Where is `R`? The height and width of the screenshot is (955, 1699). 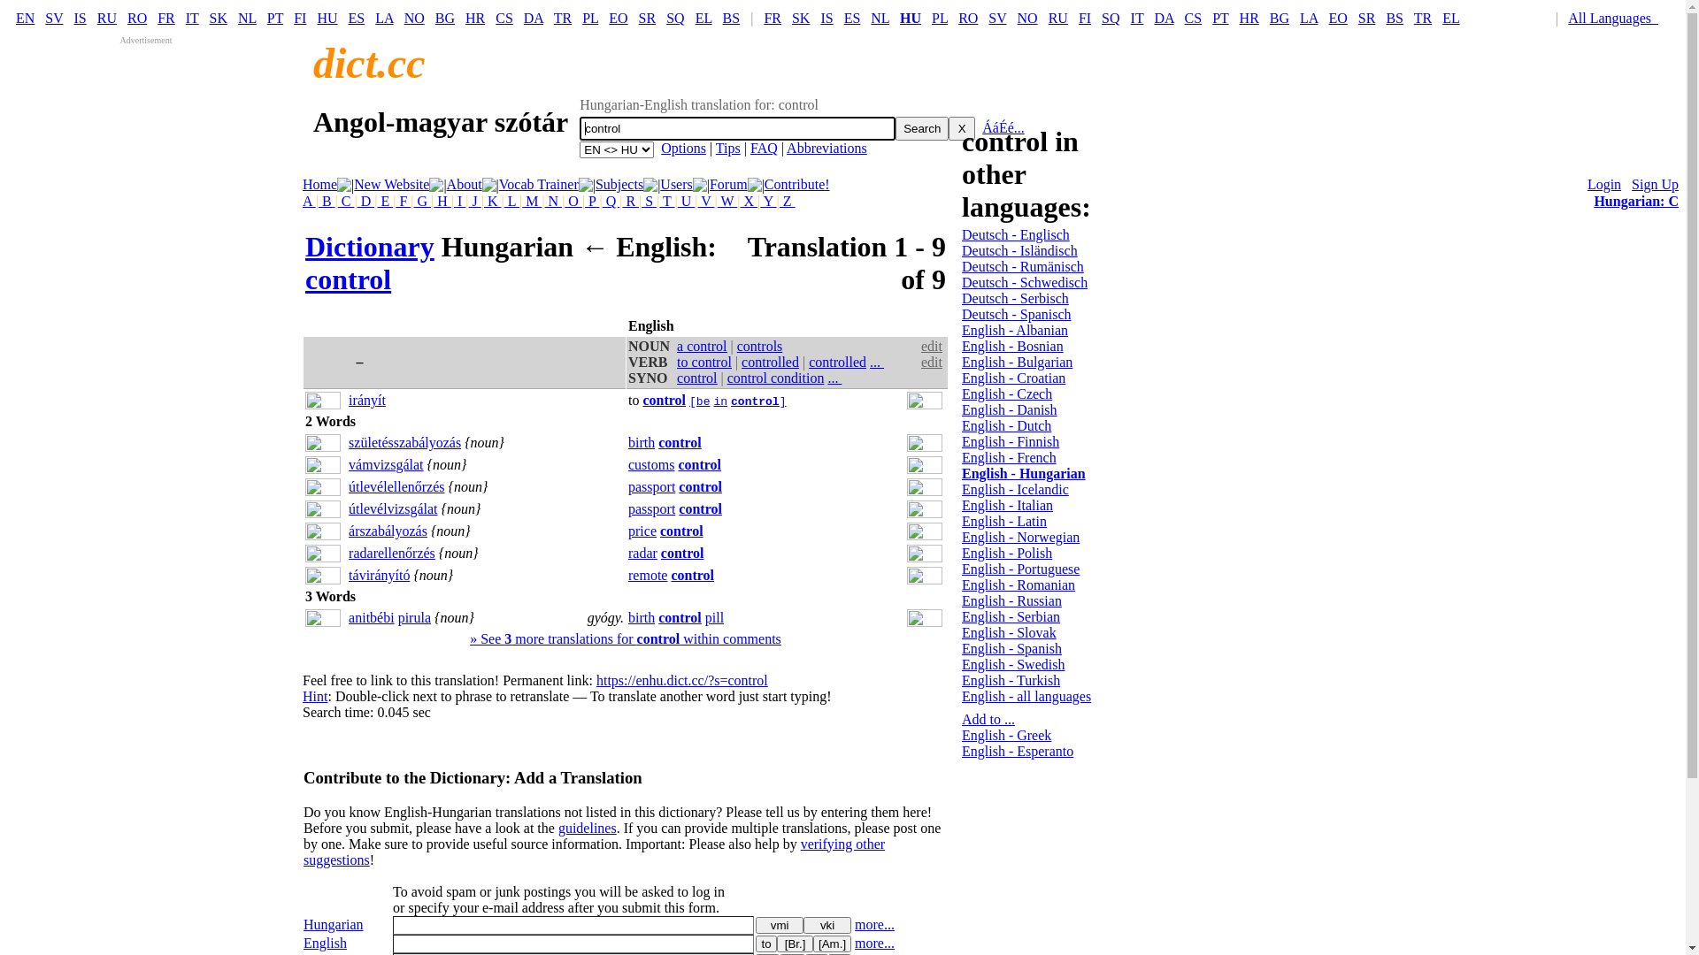
R is located at coordinates (630, 202).